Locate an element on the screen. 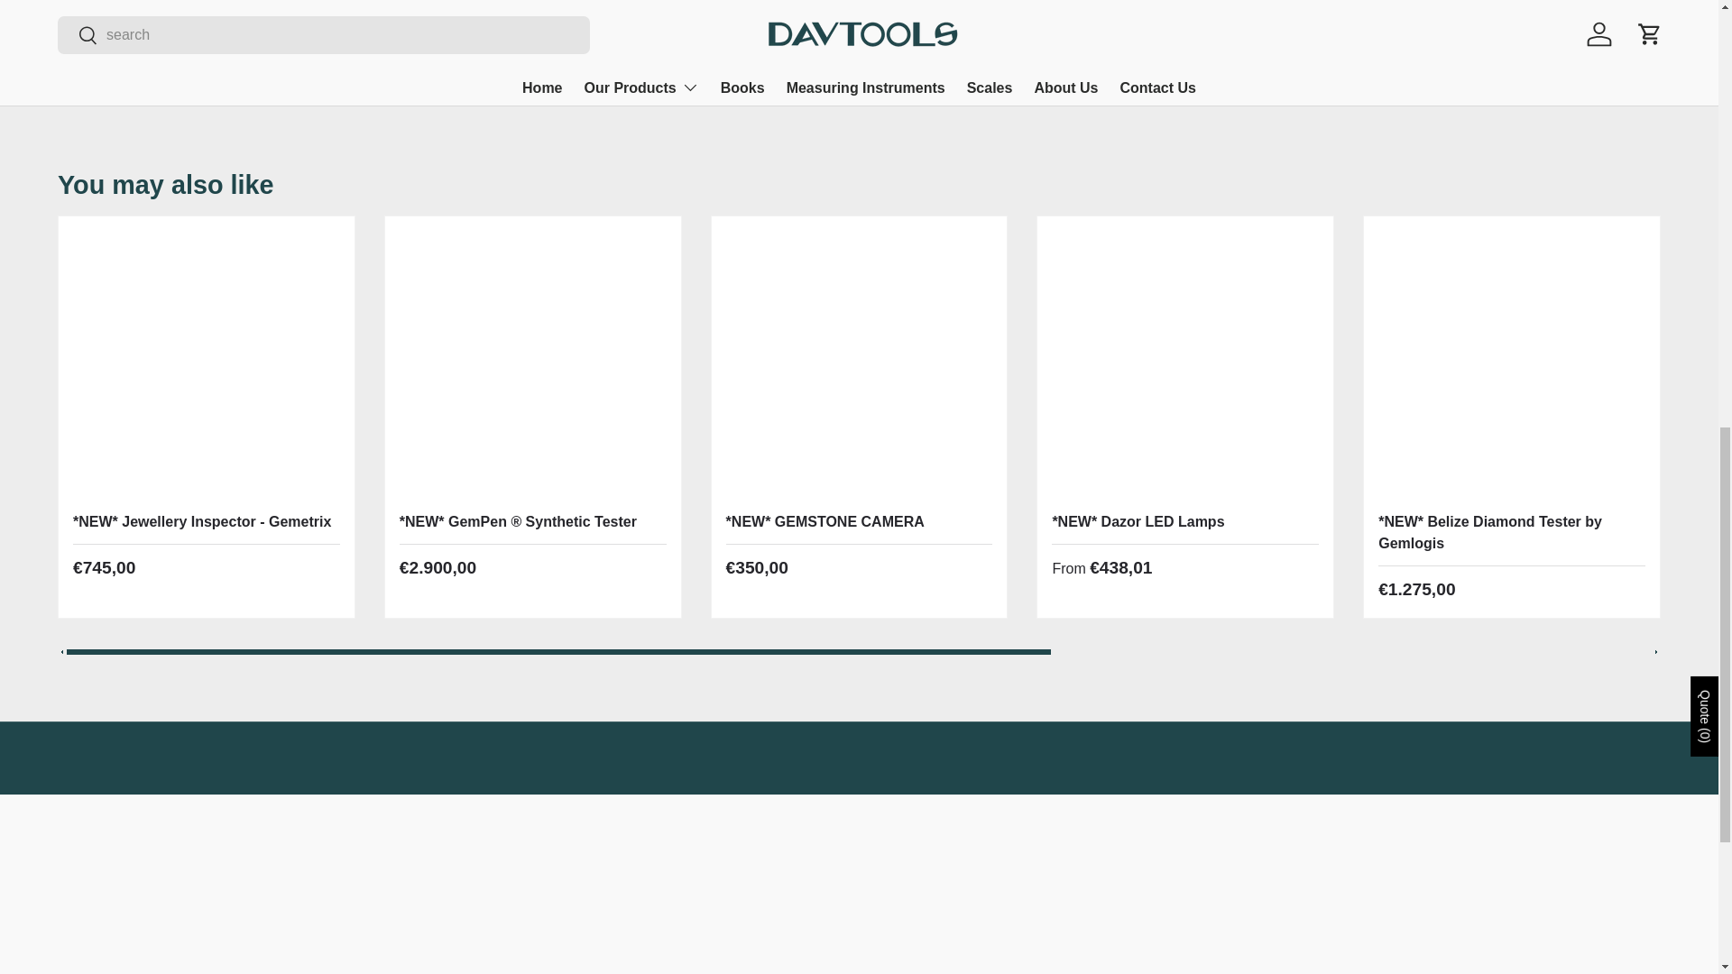 The width and height of the screenshot is (1732, 974). Pin on Pinterest is located at coordinates (1101, 26).